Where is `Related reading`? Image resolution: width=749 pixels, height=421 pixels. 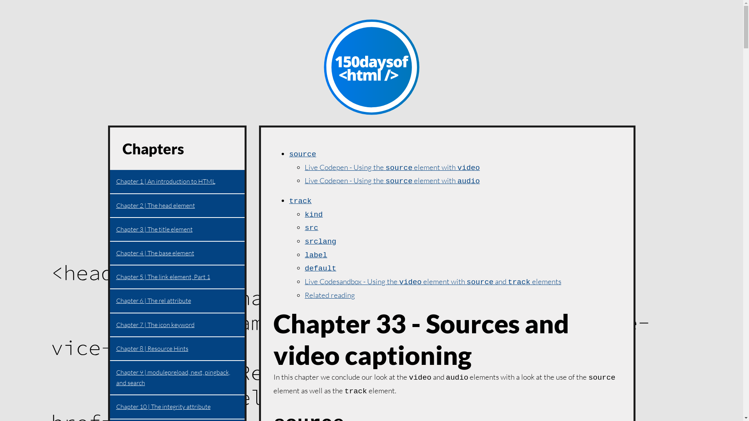 Related reading is located at coordinates (330, 295).